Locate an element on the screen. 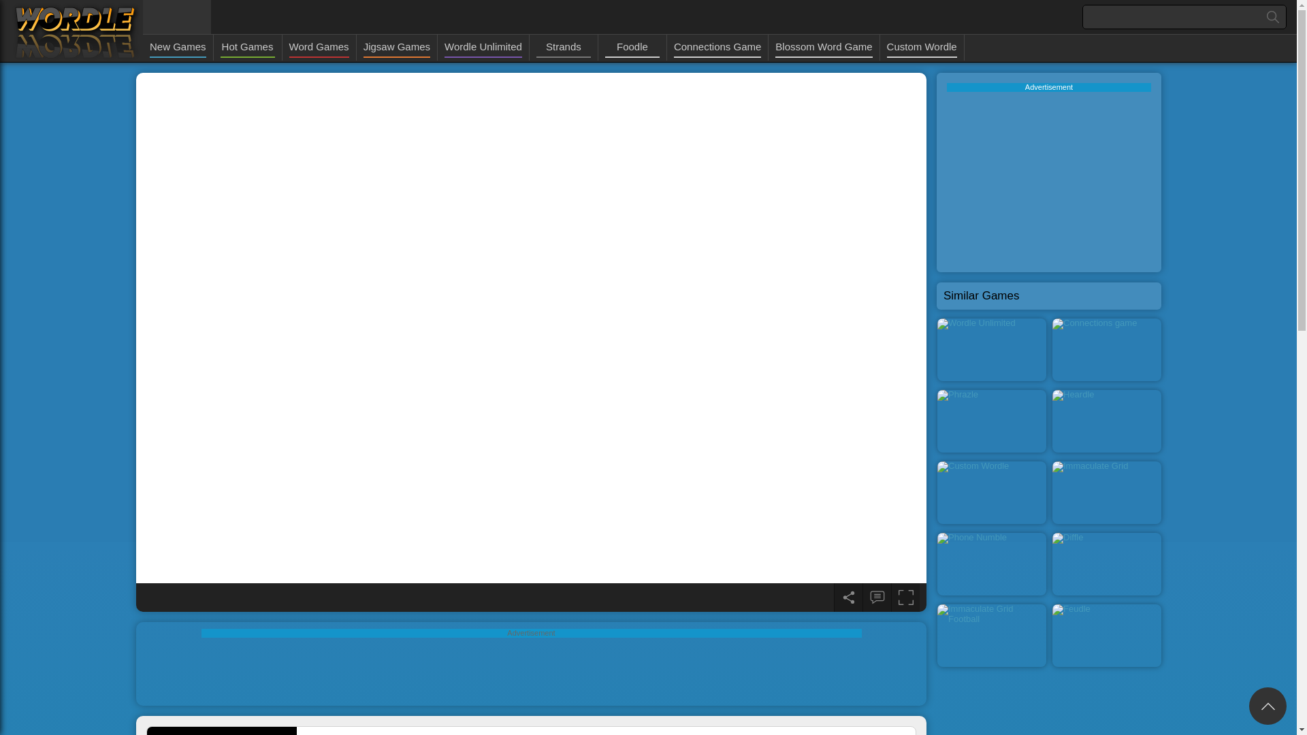 The image size is (1307, 735). Wordle Website is located at coordinates (75, 31).